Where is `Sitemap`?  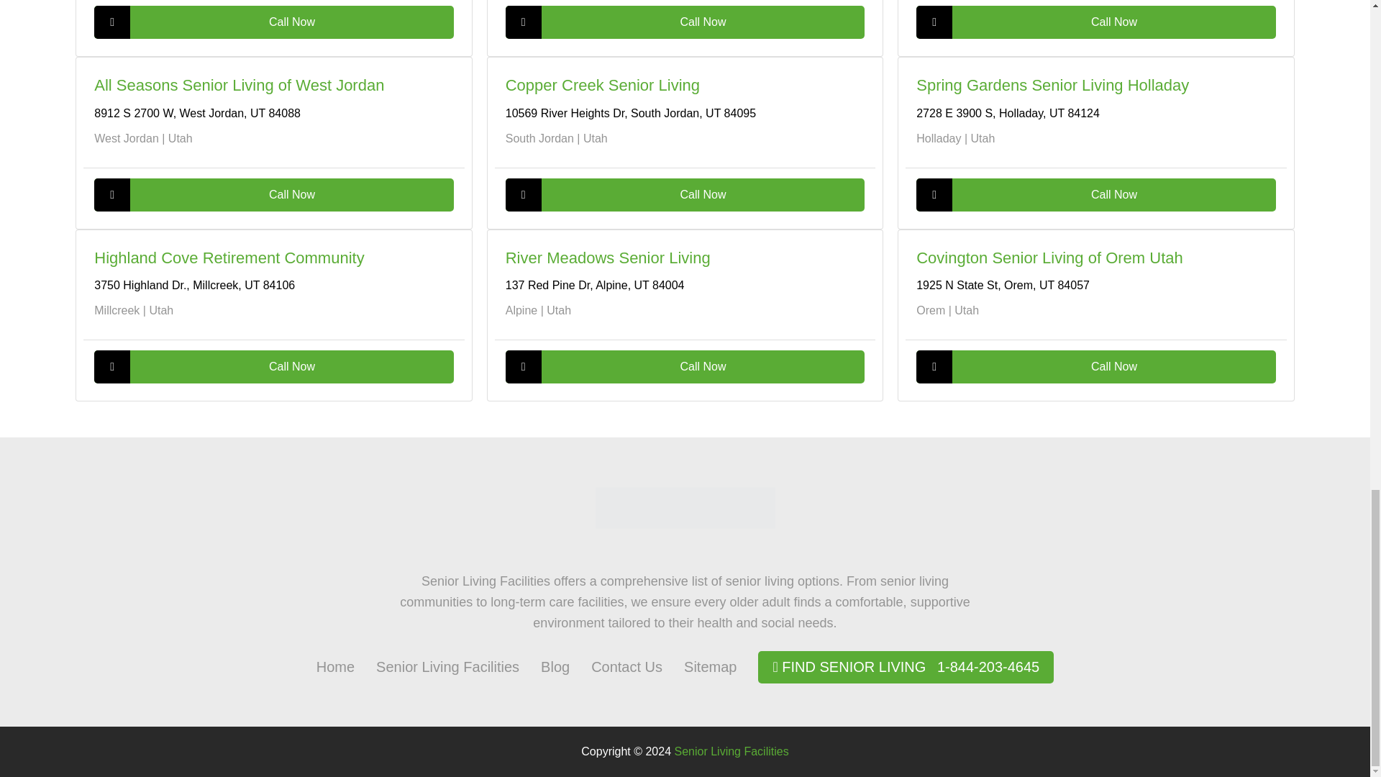
Sitemap is located at coordinates (709, 666).